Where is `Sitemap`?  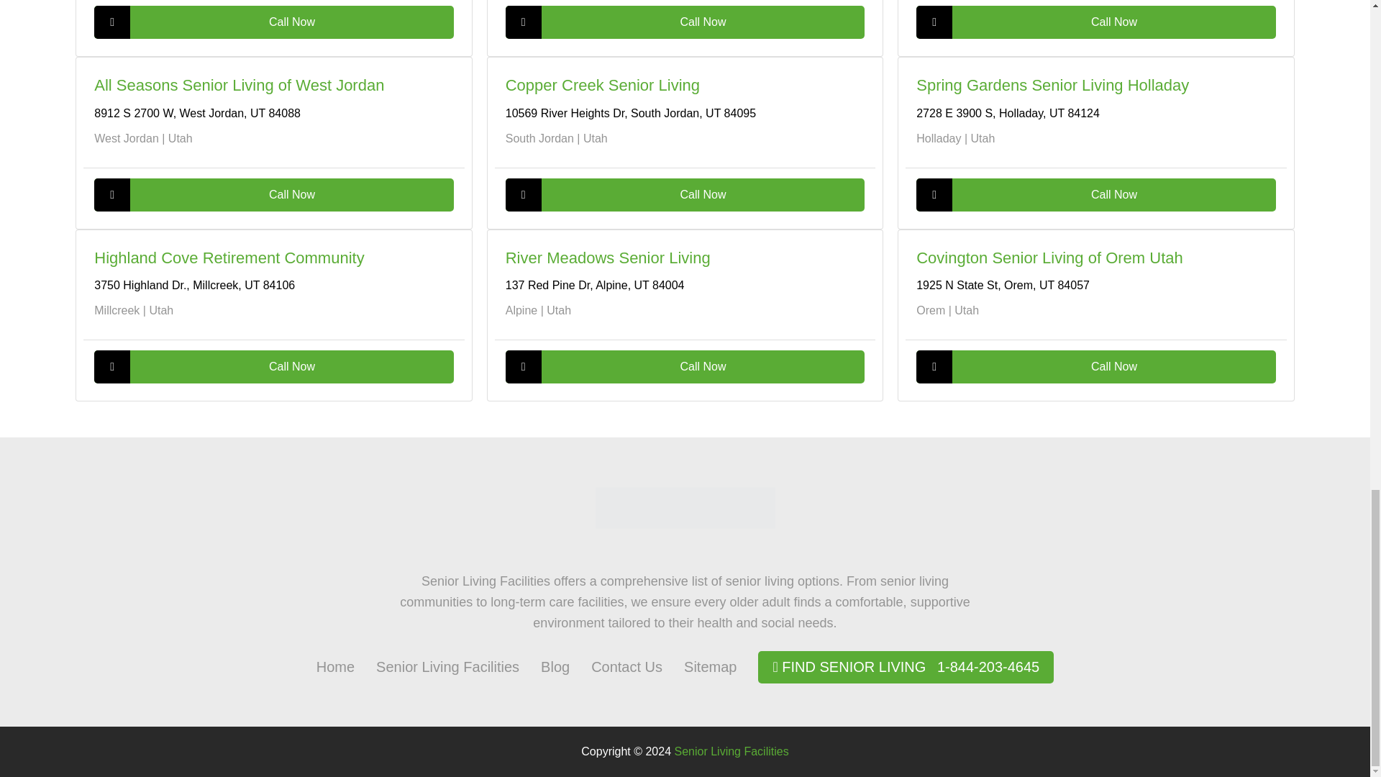
Sitemap is located at coordinates (709, 666).